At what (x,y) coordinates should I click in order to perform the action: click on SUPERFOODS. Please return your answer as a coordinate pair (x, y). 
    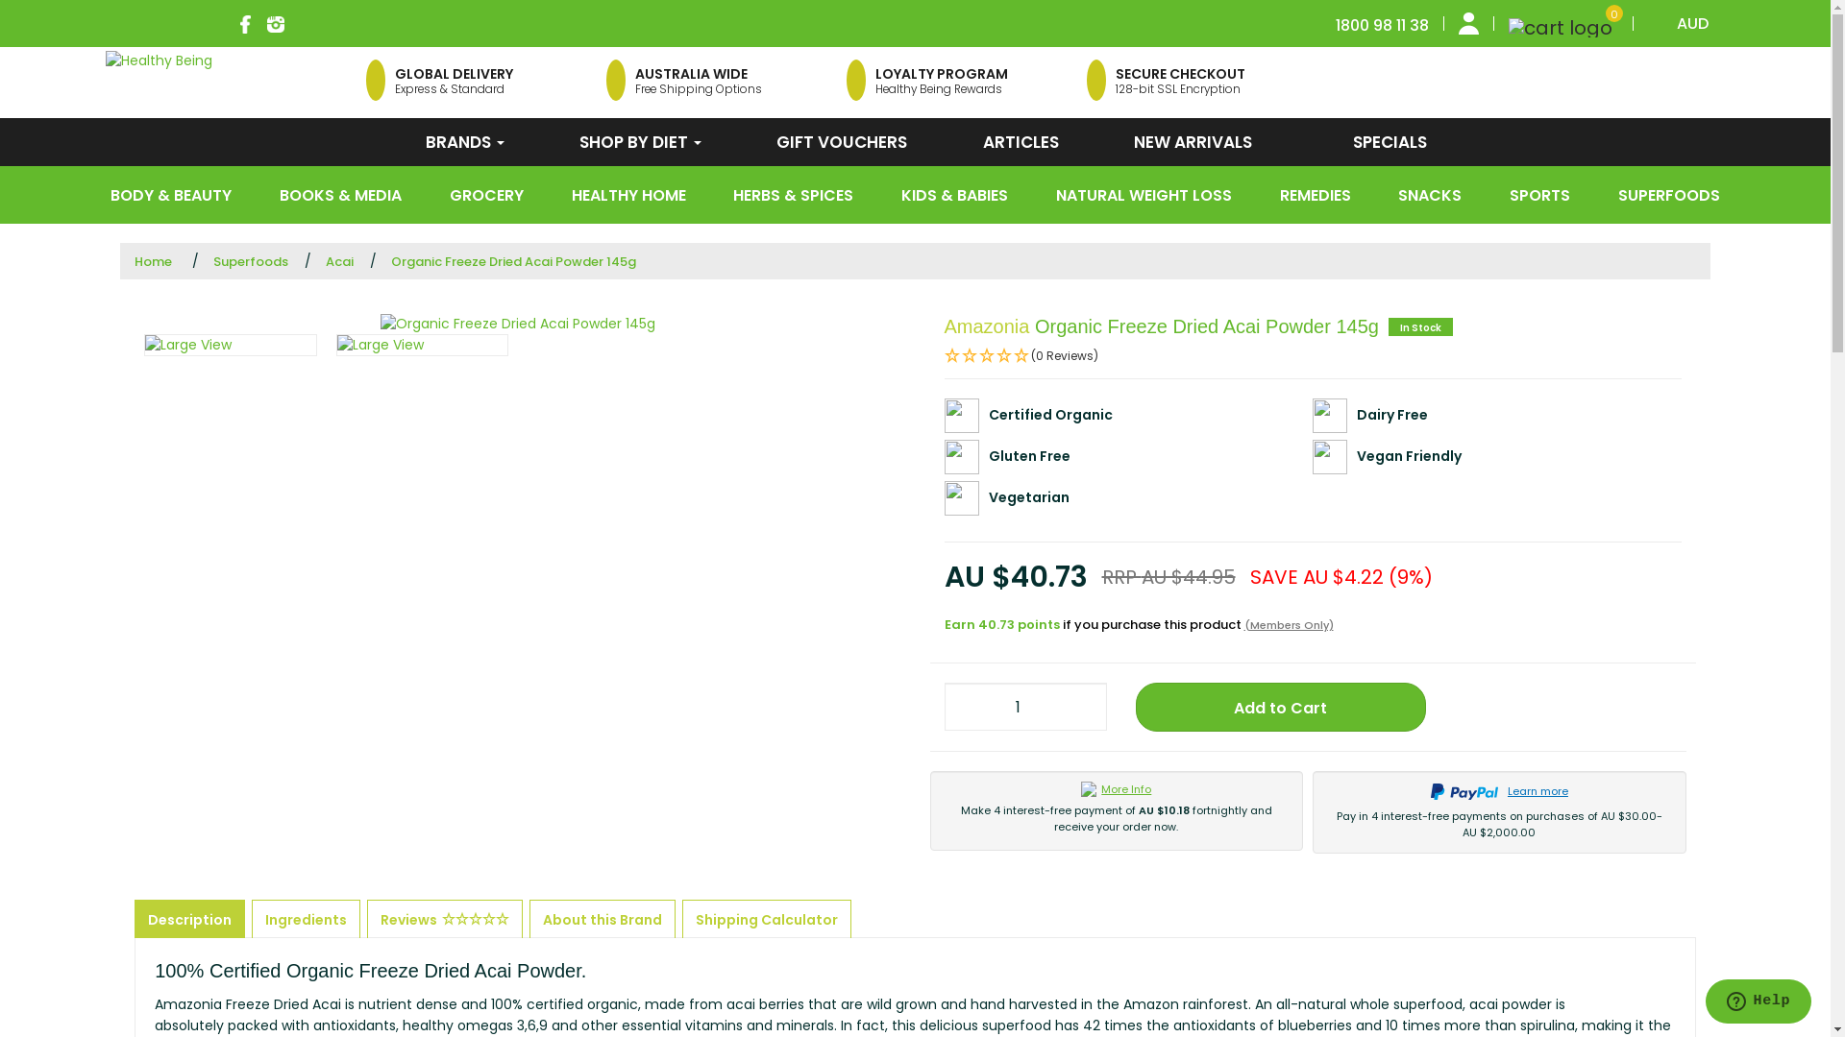
    Looking at the image, I should click on (1669, 196).